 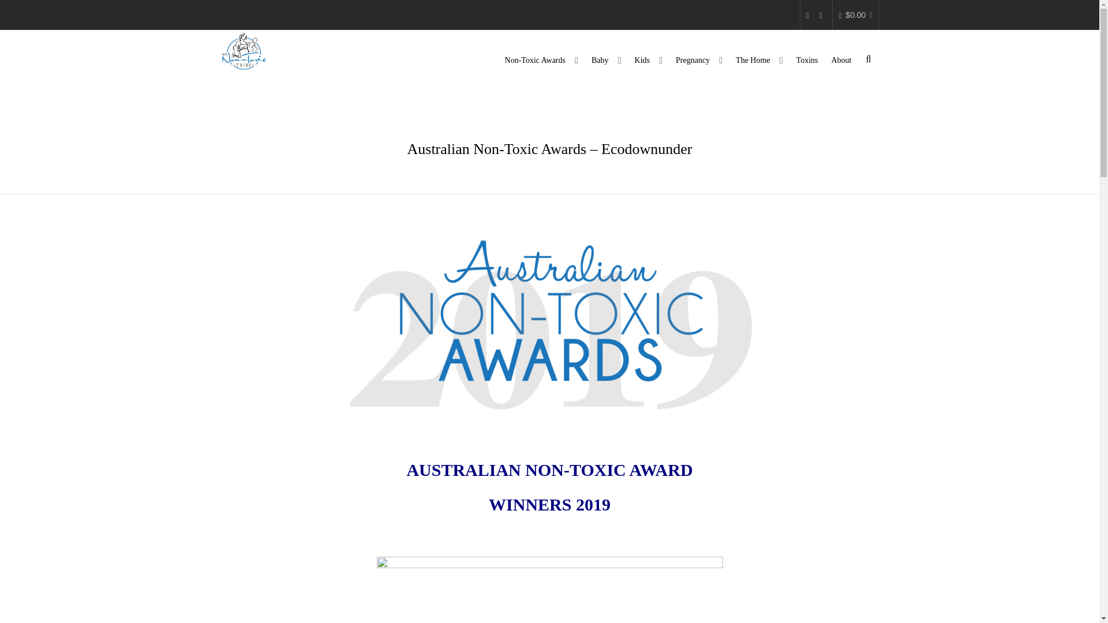 What do you see at coordinates (541, 58) in the screenshot?
I see `Non-Toxic Awards` at bounding box center [541, 58].